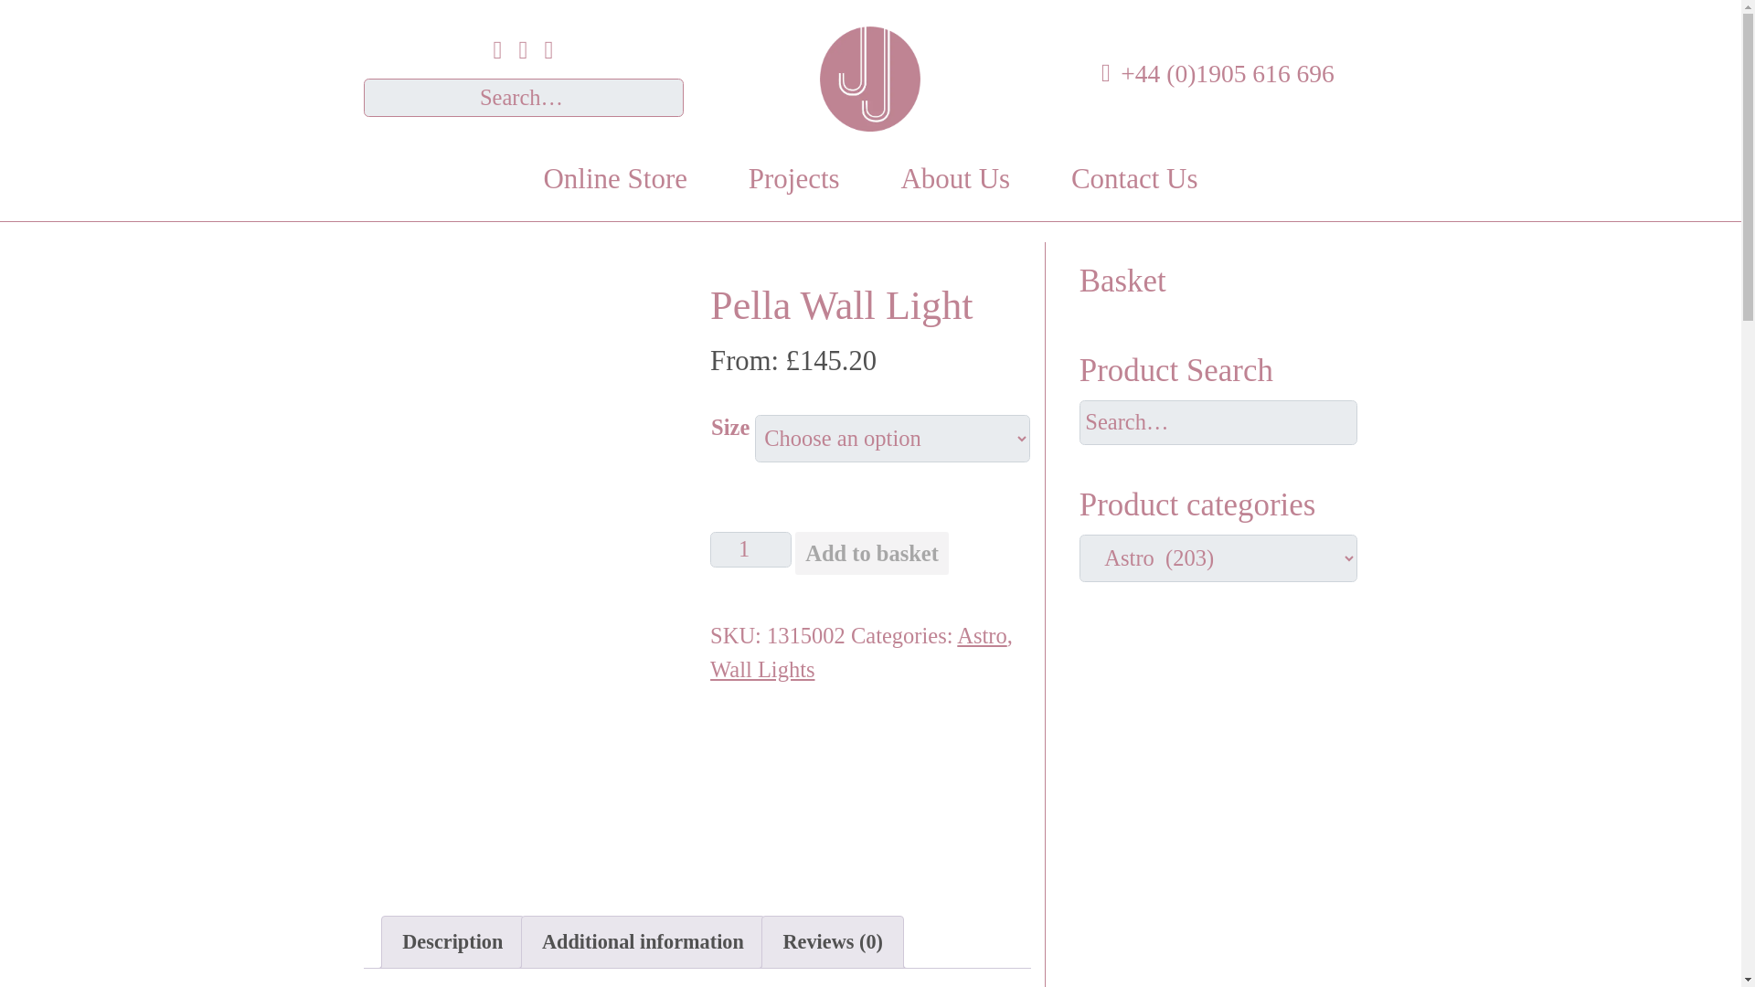  Describe the element at coordinates (643, 942) in the screenshot. I see `Additional information` at that location.